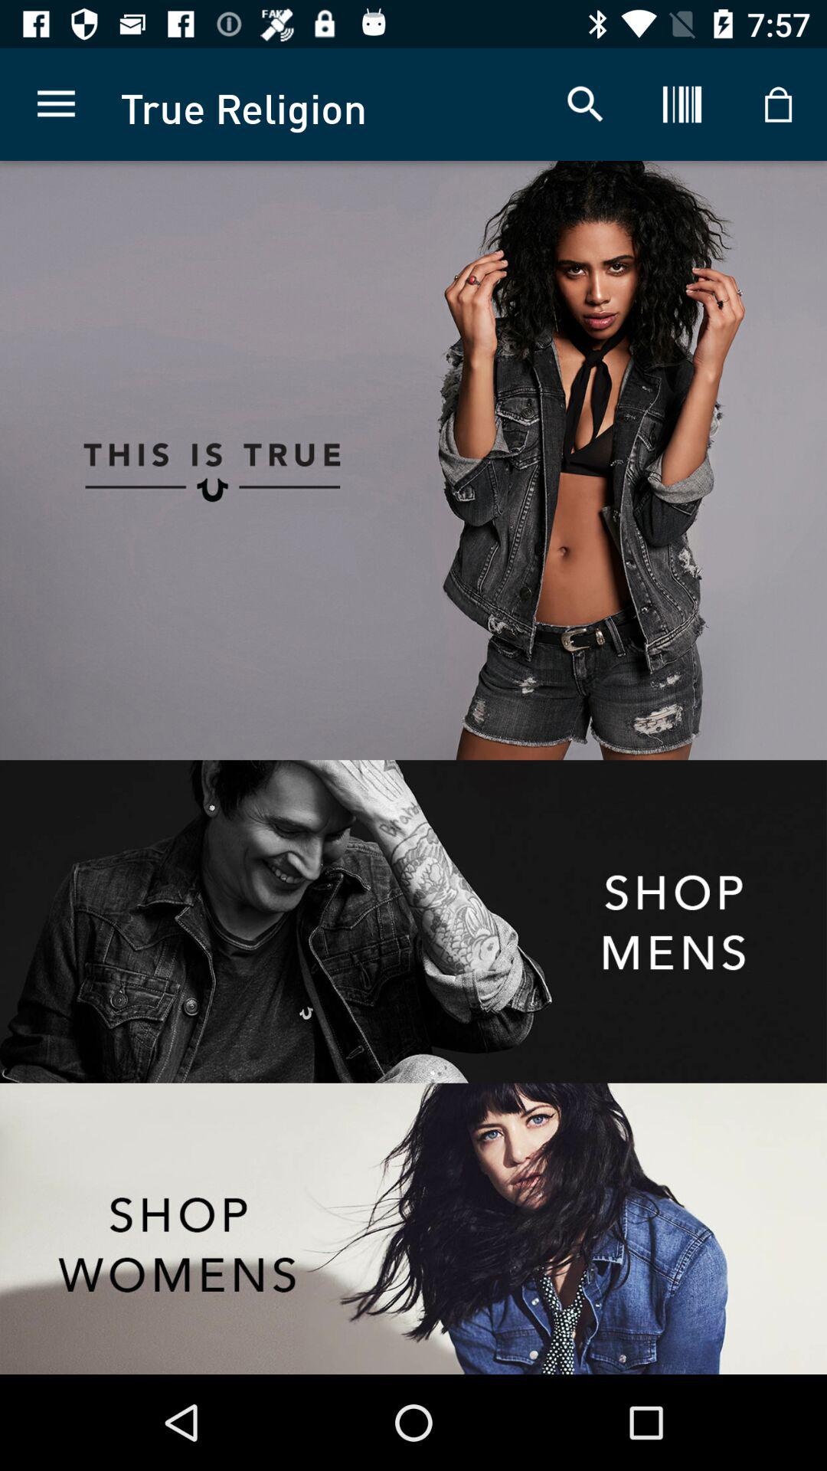 The width and height of the screenshot is (827, 1471). I want to click on shop this section, so click(413, 1229).